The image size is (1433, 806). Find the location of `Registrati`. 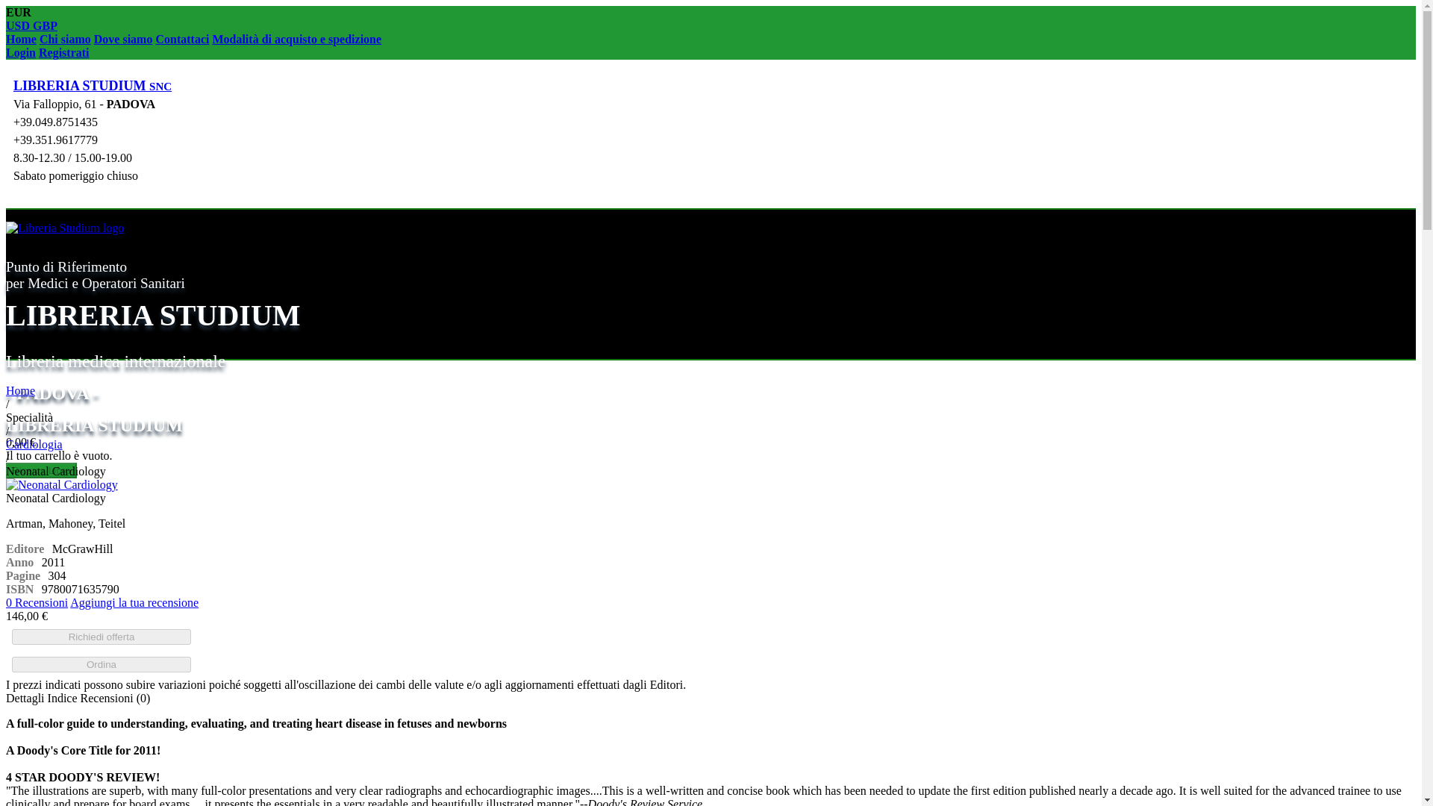

Registrati is located at coordinates (63, 52).